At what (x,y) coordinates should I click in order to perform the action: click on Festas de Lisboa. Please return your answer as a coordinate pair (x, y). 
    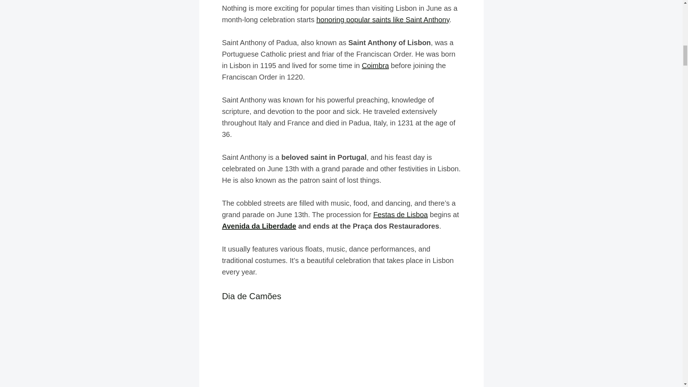
    Looking at the image, I should click on (401, 214).